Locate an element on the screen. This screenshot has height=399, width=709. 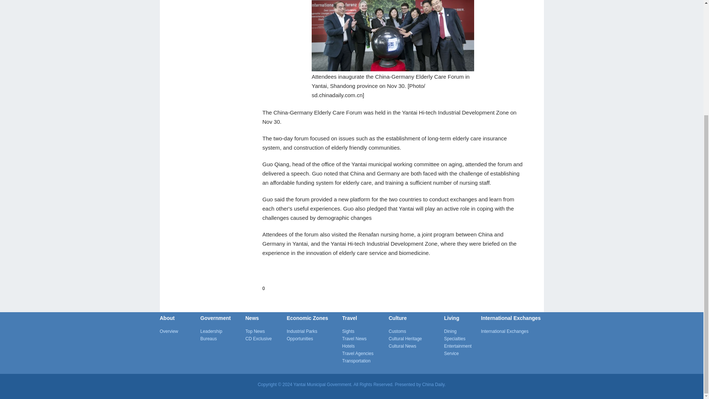
Government is located at coordinates (215, 318).